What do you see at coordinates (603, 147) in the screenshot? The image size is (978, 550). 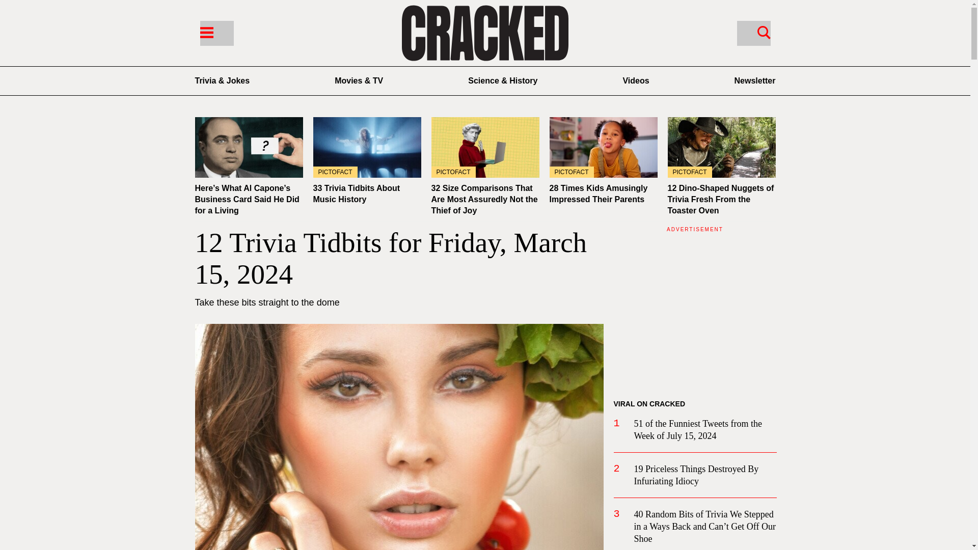 I see `PICTOFACT` at bounding box center [603, 147].